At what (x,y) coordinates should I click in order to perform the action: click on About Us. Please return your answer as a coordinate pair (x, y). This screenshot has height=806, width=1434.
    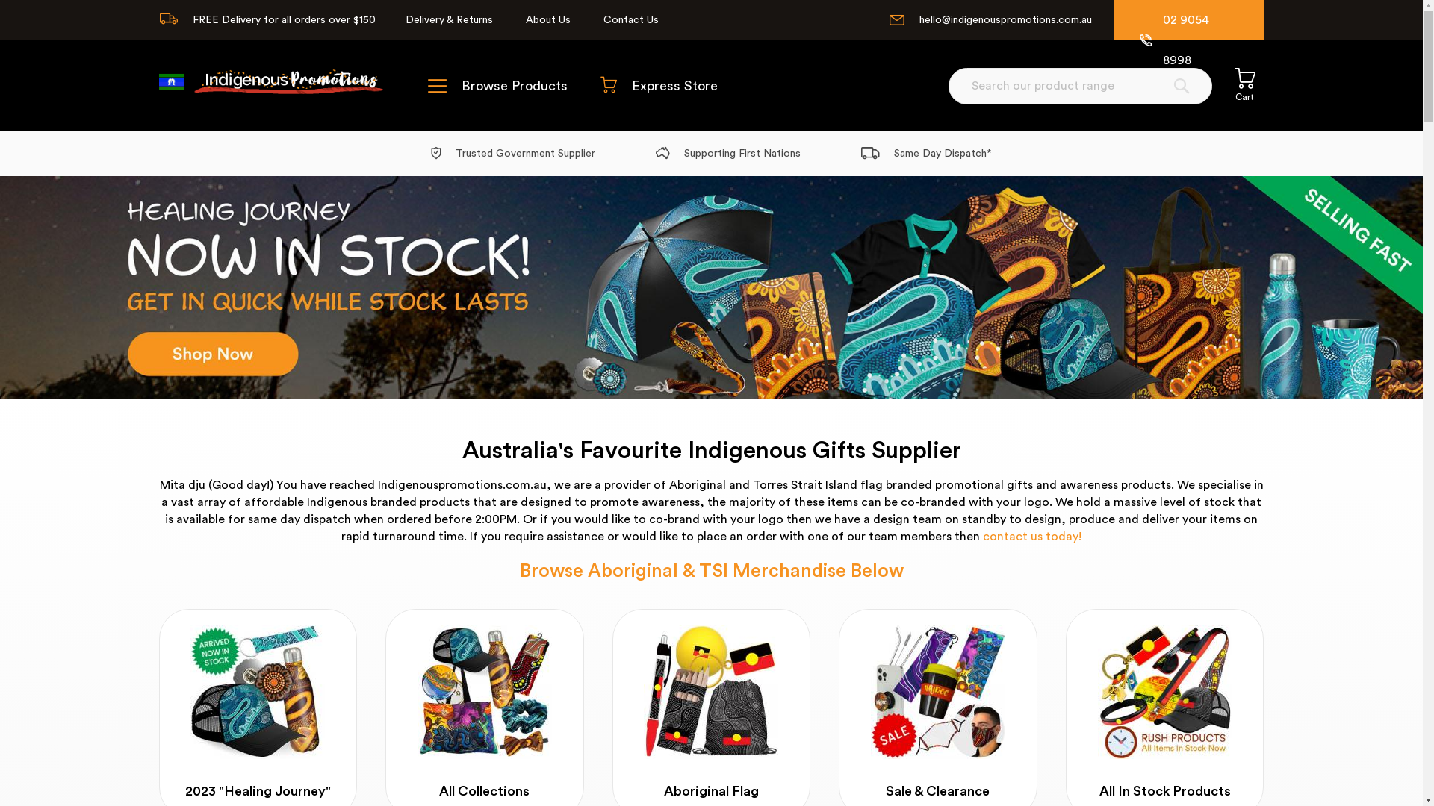
    Looking at the image, I should click on (548, 20).